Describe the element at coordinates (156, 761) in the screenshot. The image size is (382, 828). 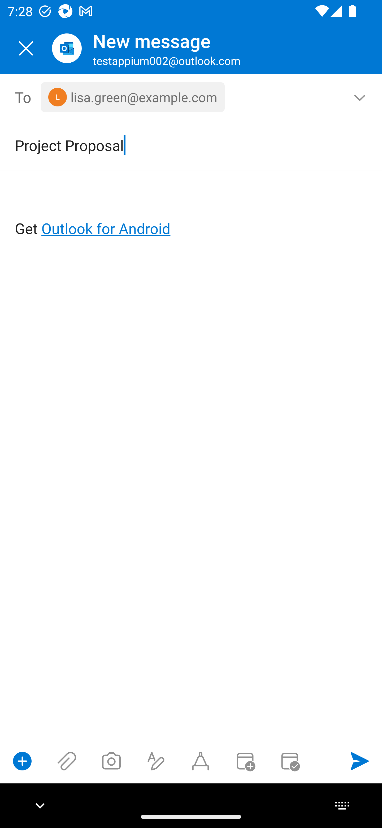
I see `Show formatting options` at that location.